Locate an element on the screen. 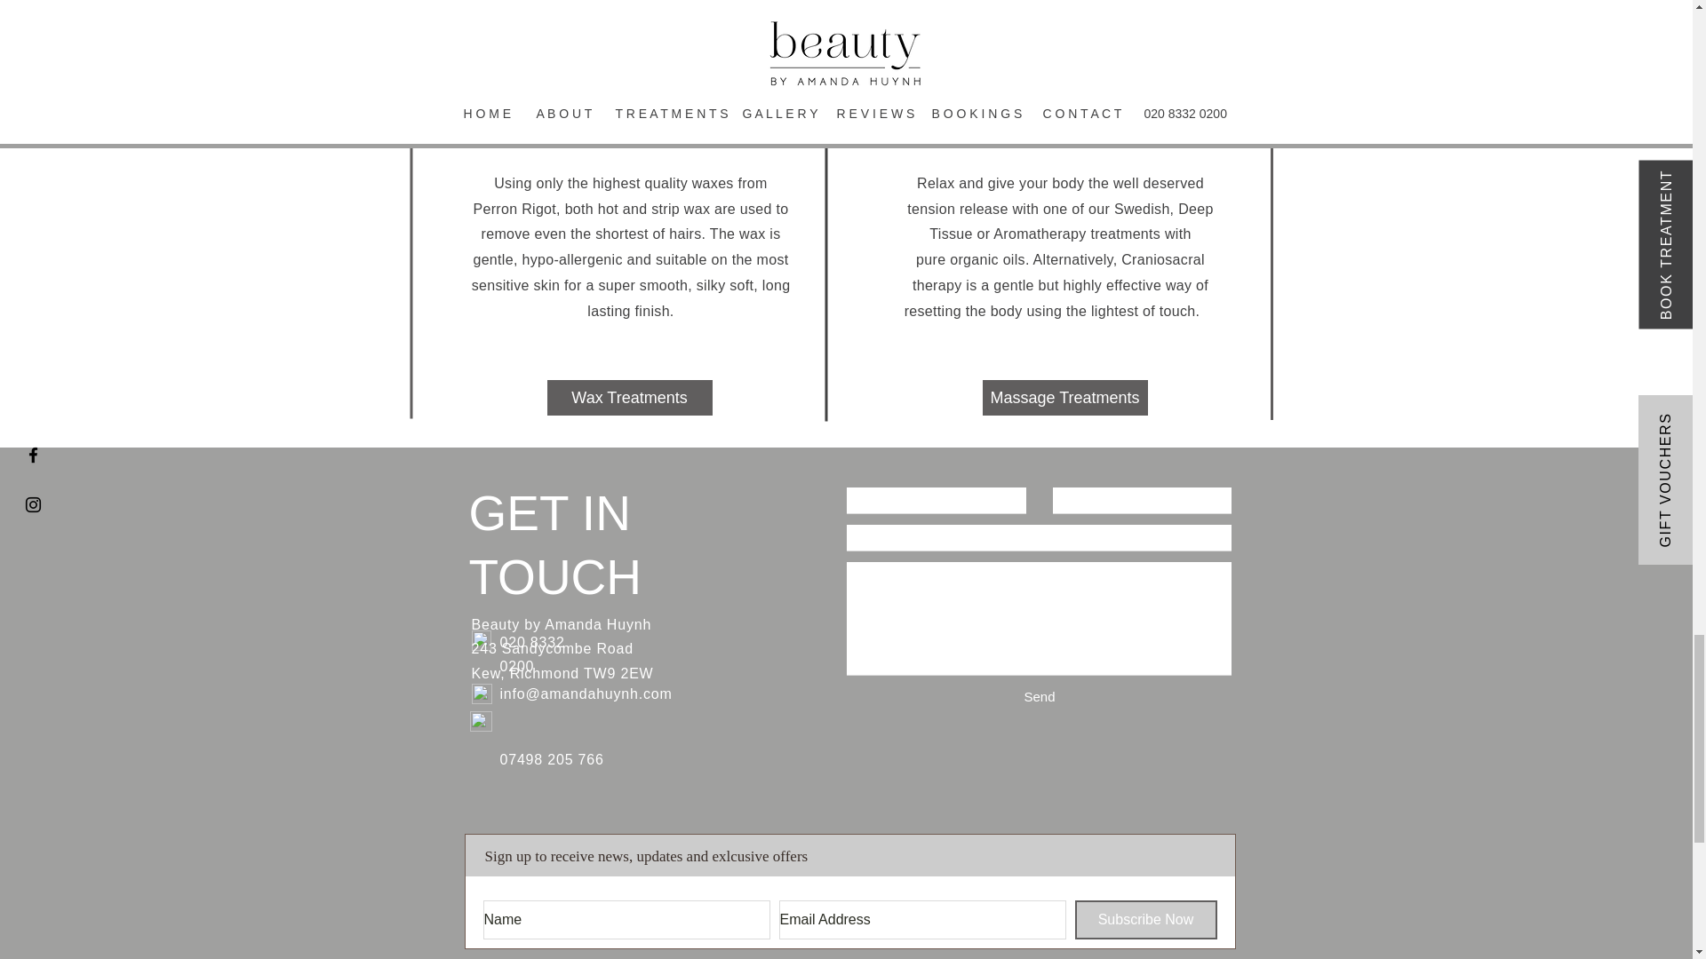 This screenshot has width=1706, height=959. Subscribe Now is located at coordinates (1146, 920).